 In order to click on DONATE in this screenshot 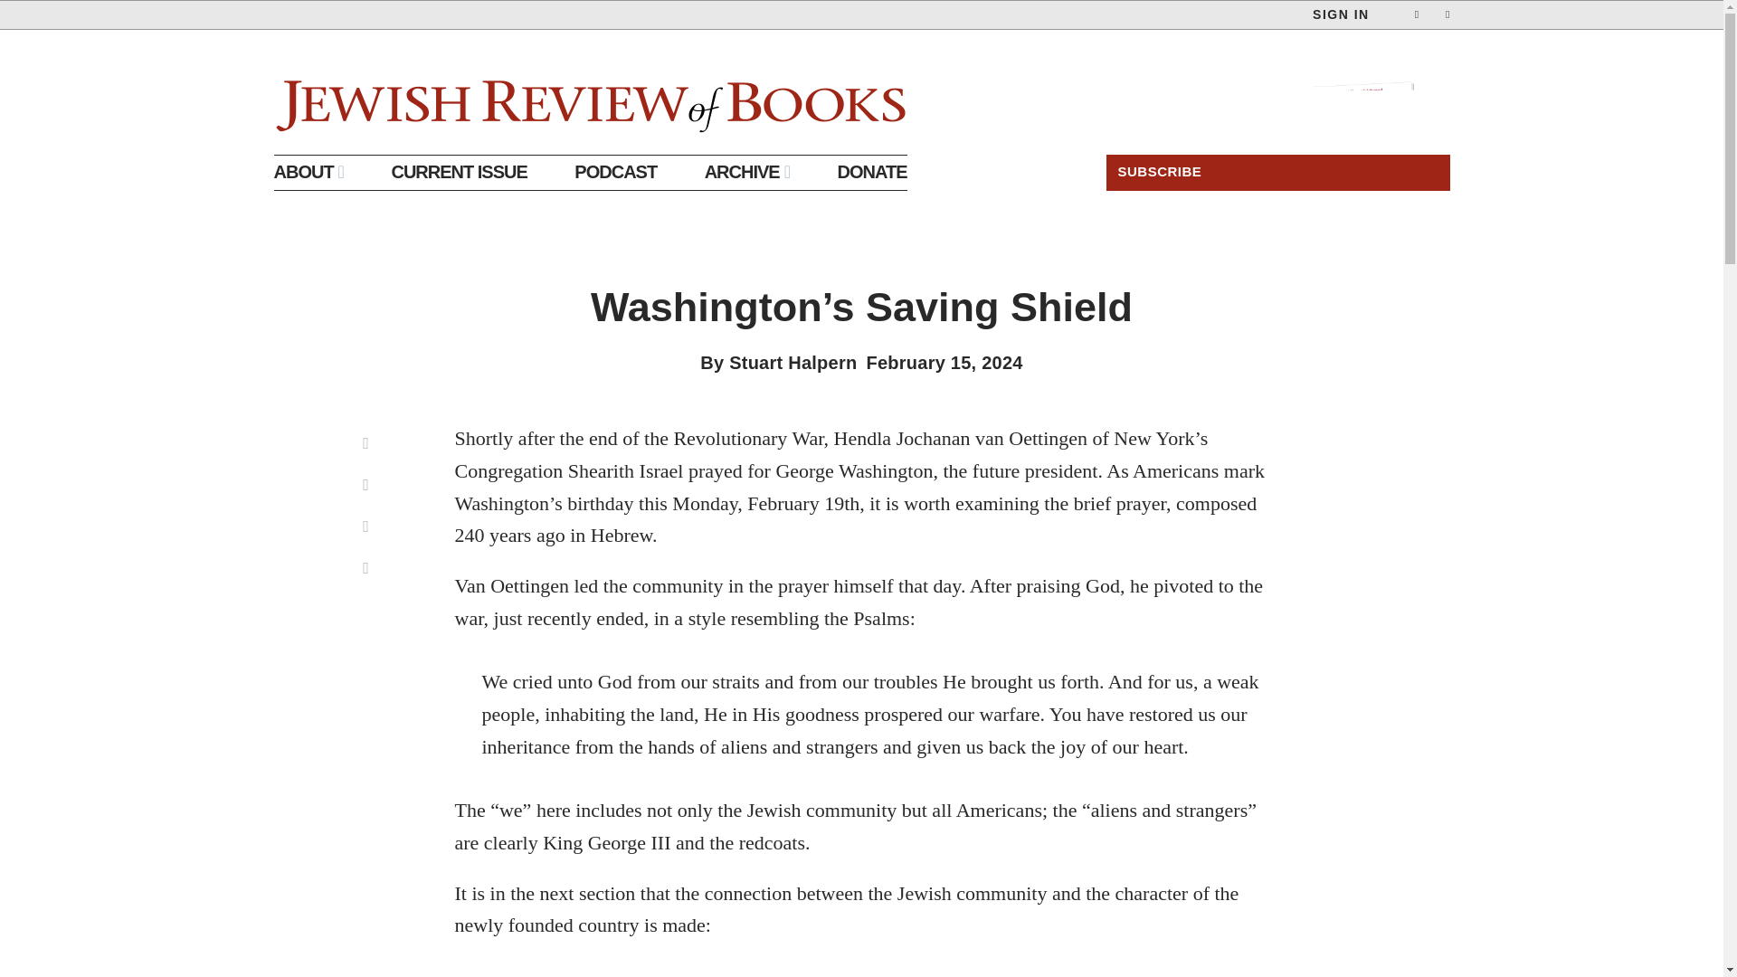, I will do `click(872, 172)`.